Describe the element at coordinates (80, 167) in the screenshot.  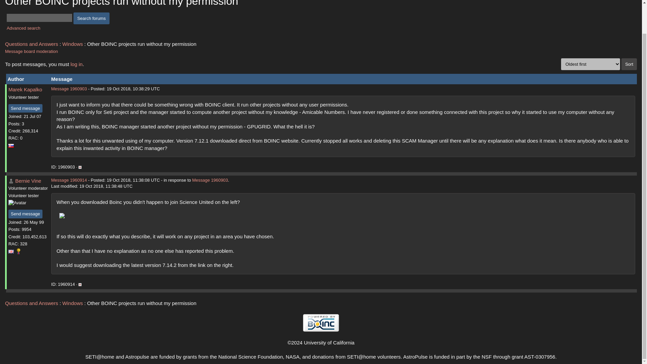
I see `Report this post as offensive` at that location.